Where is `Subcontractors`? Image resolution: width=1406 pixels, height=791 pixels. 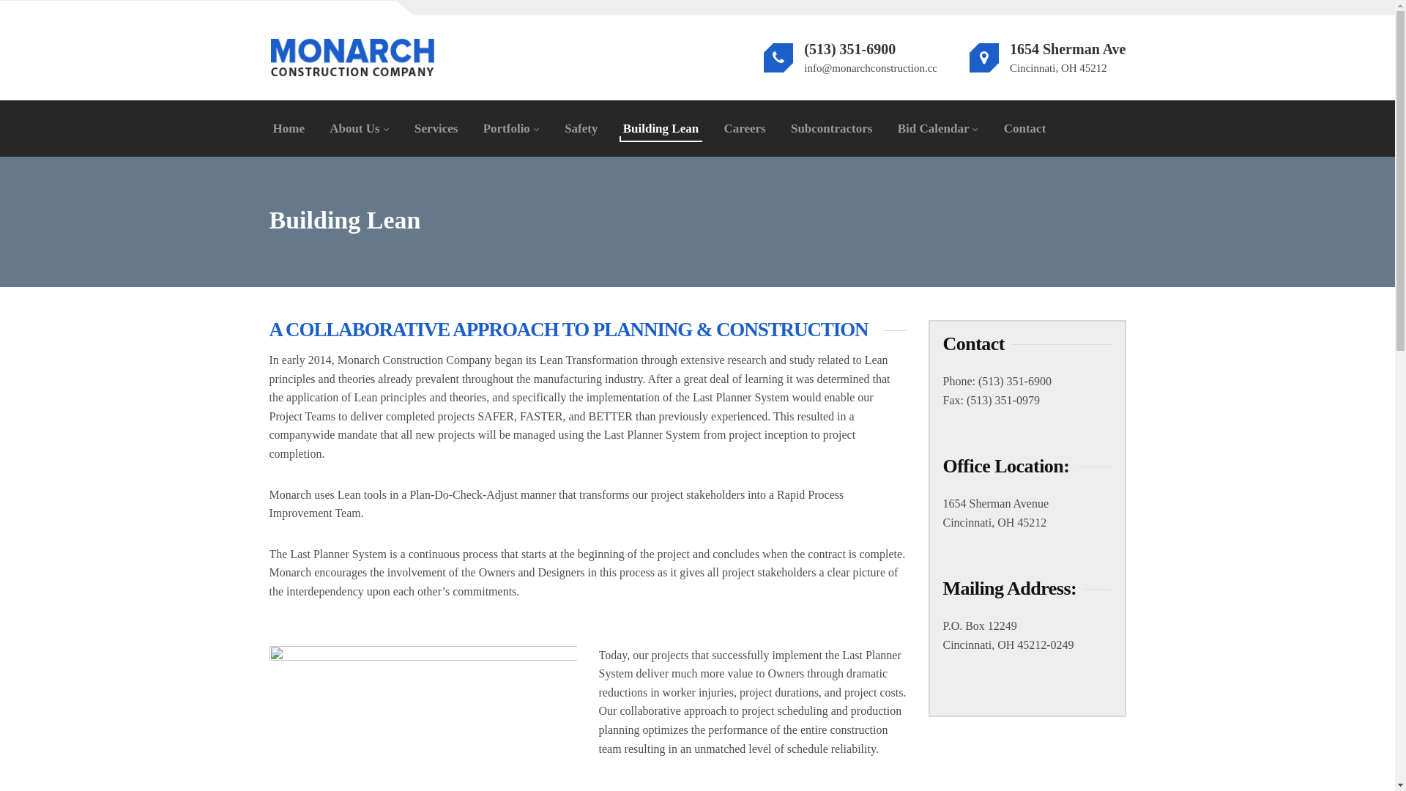 Subcontractors is located at coordinates (832, 129).